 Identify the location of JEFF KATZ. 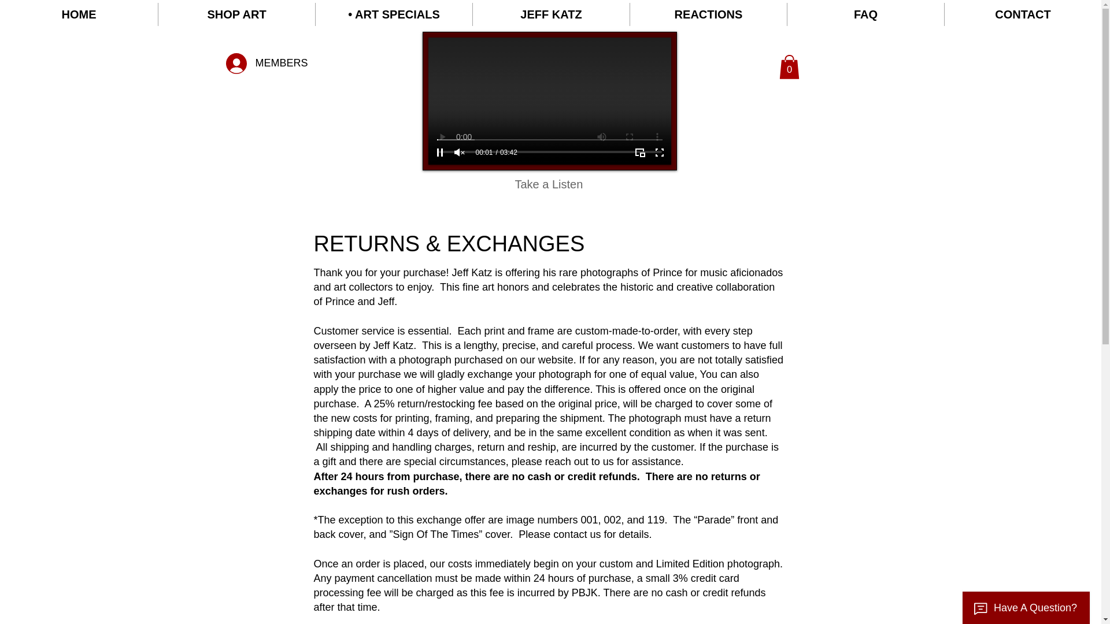
(550, 14).